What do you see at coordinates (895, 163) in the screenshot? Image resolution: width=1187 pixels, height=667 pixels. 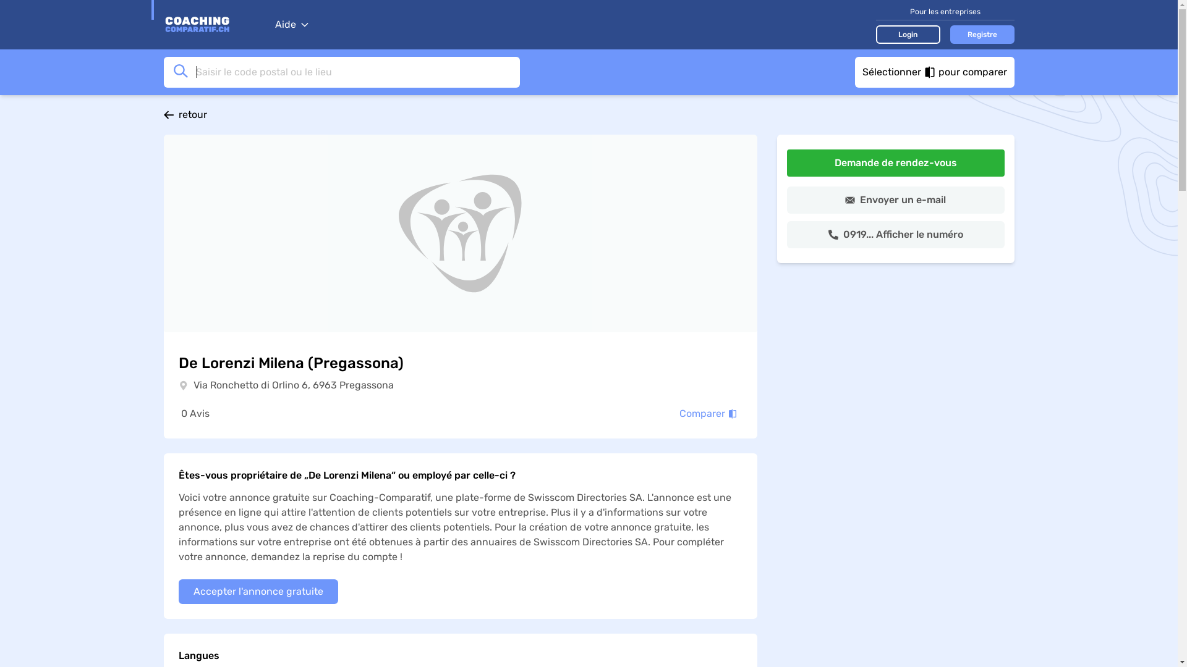 I see `Demande de rendez-vous` at bounding box center [895, 163].